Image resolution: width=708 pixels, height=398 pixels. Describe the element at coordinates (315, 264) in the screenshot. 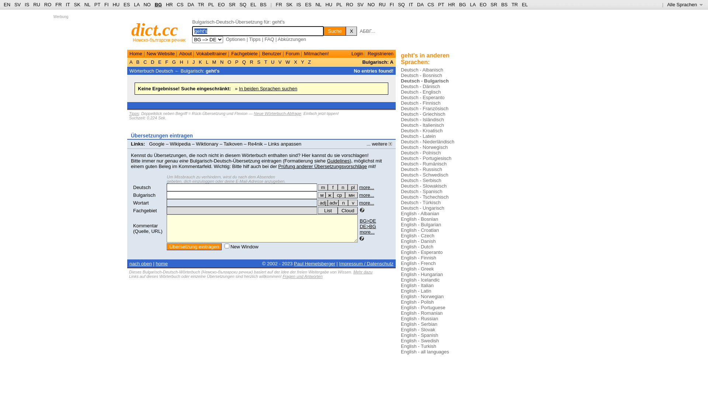

I see `Paul Hemetsberger` at that location.